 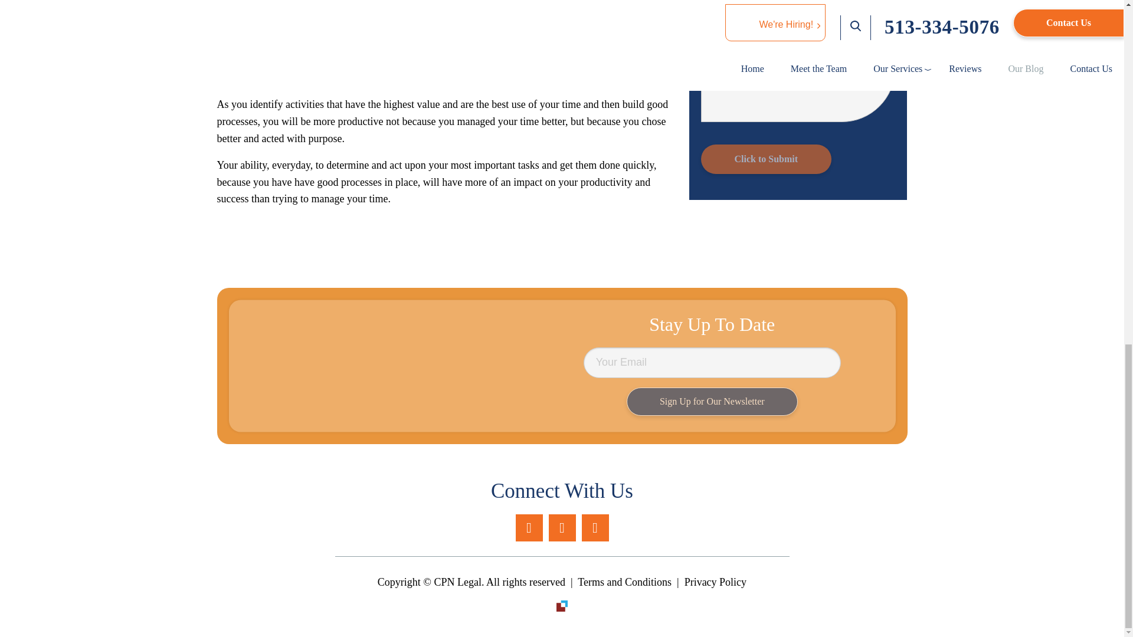 What do you see at coordinates (712, 401) in the screenshot?
I see `Sign Up for Our Newsletter` at bounding box center [712, 401].